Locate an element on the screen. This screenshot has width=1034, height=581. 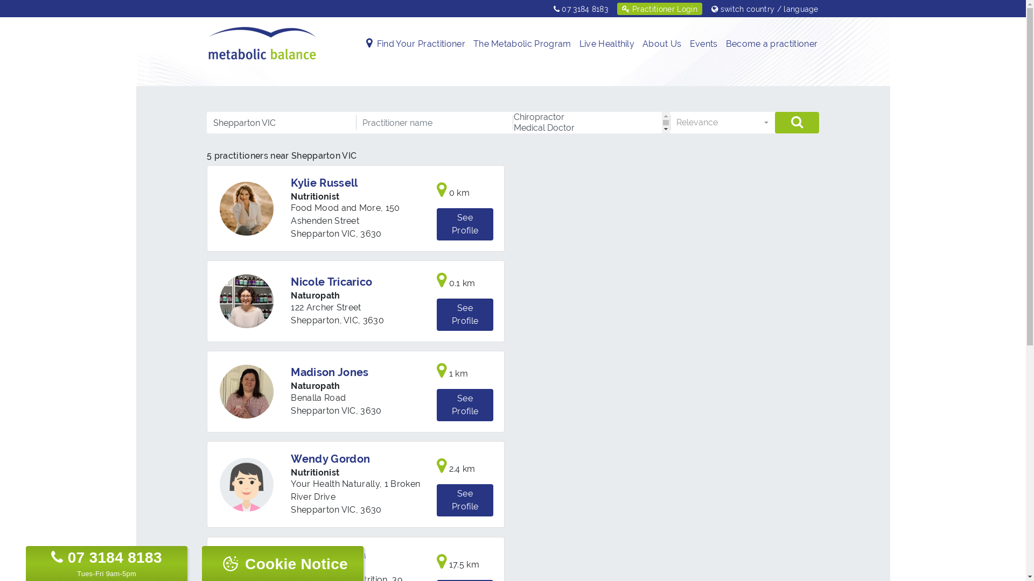
Kylie Russell is located at coordinates (324, 183).